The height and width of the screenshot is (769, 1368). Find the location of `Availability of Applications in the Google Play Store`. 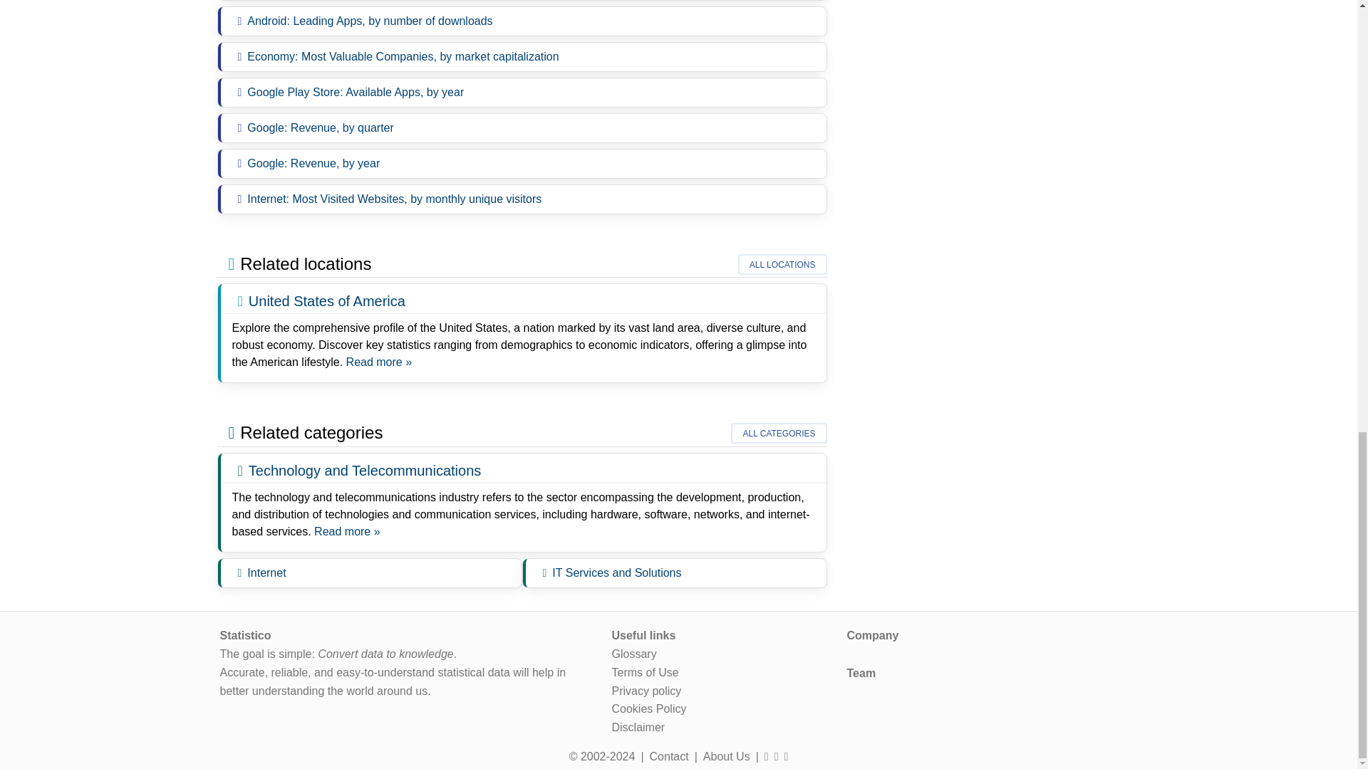

Availability of Applications in the Google Play Store is located at coordinates (355, 92).